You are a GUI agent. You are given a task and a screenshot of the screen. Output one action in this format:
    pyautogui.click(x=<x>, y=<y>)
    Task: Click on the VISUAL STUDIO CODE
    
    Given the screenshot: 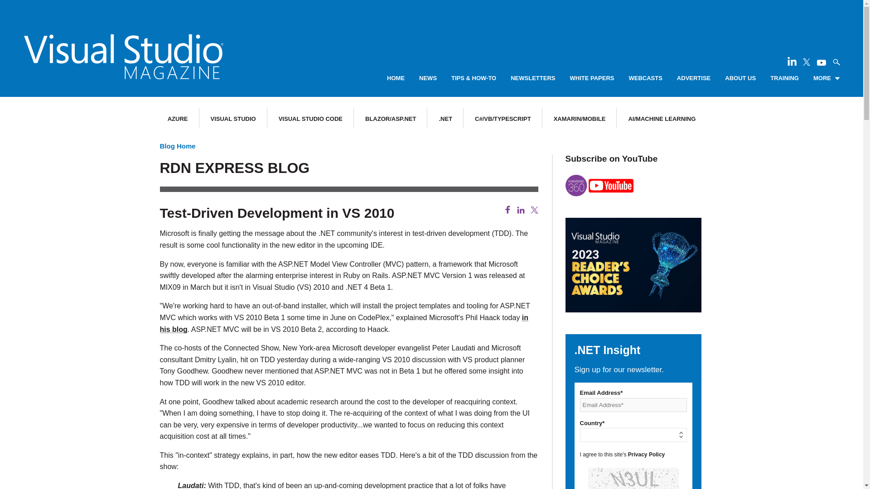 What is the action you would take?
    pyautogui.click(x=310, y=119)
    